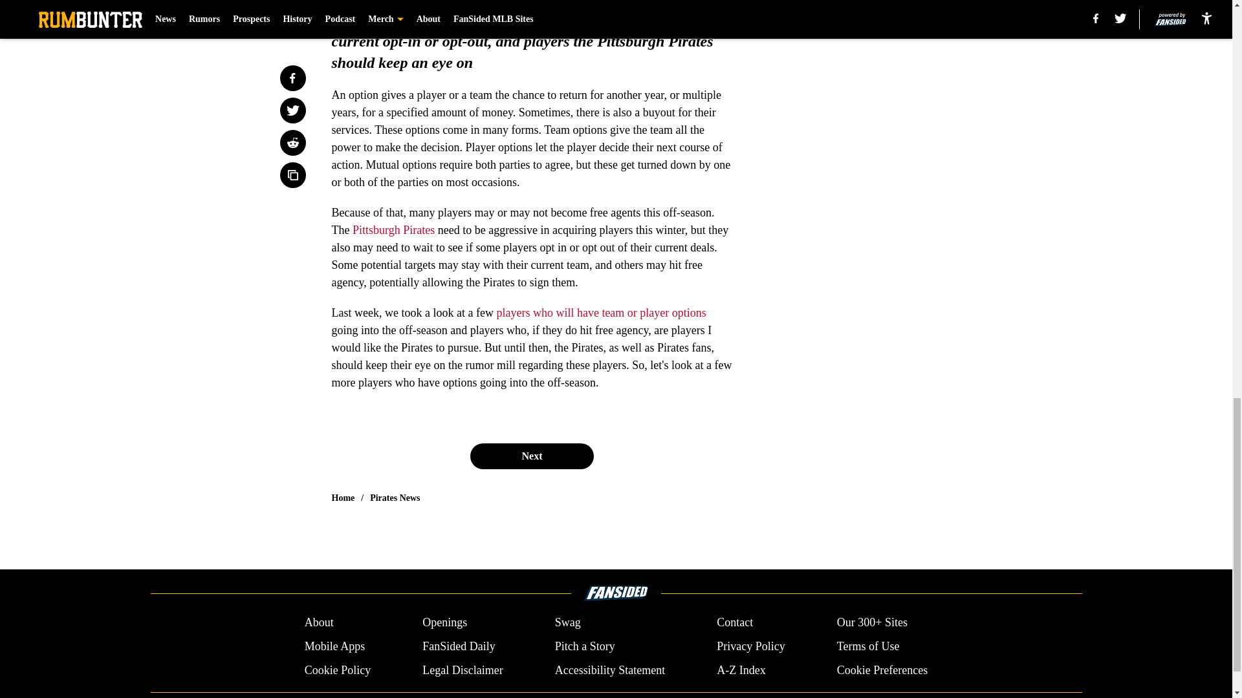 The width and height of the screenshot is (1242, 698). Describe the element at coordinates (585, 646) in the screenshot. I see `Pitch a Story` at that location.